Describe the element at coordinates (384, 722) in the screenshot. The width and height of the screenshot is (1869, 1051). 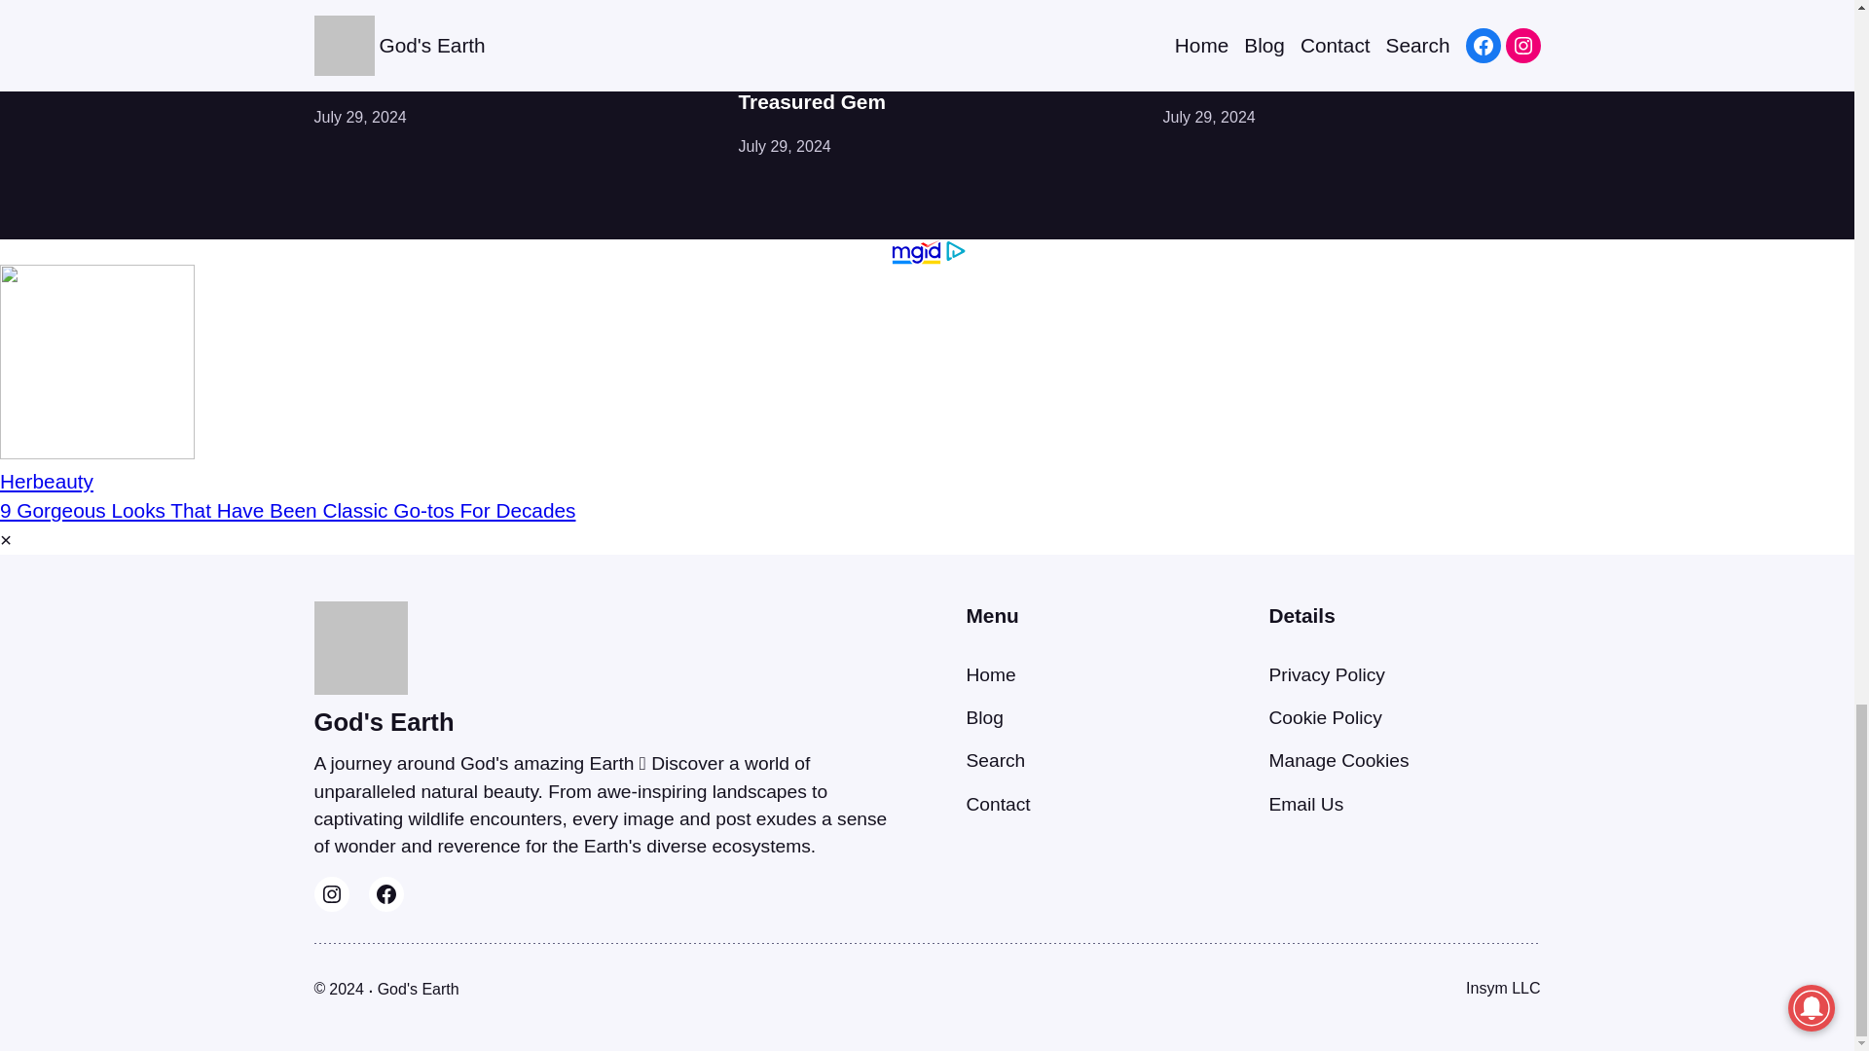
I see `God's Earth` at that location.